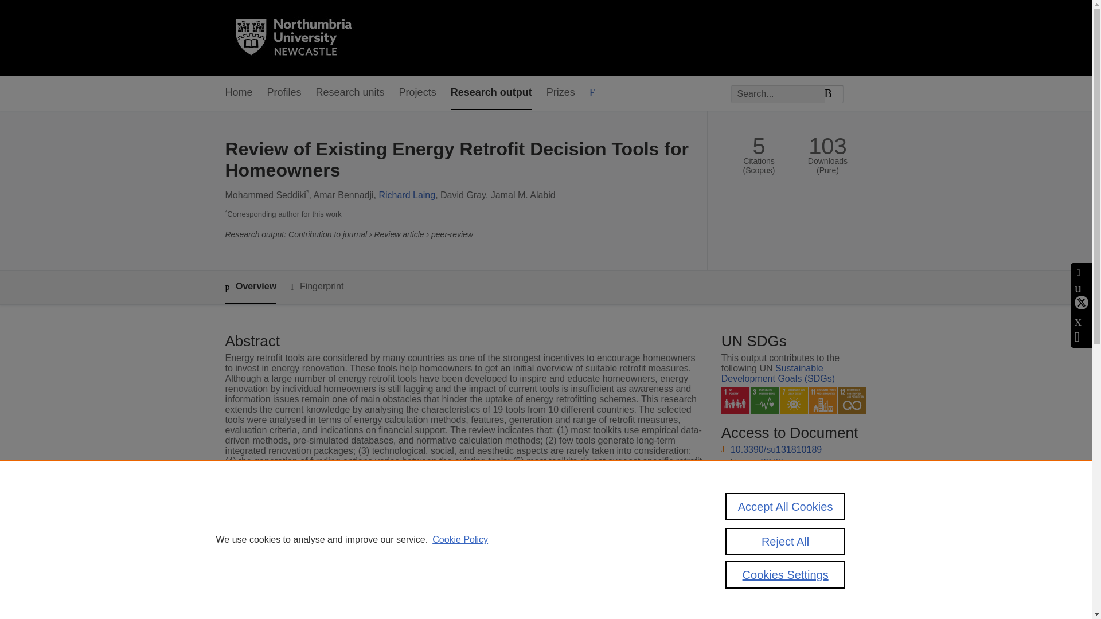 The height and width of the screenshot is (619, 1101). Describe the element at coordinates (852, 401) in the screenshot. I see `SDG 12 - Responsible Consumption and Production` at that location.